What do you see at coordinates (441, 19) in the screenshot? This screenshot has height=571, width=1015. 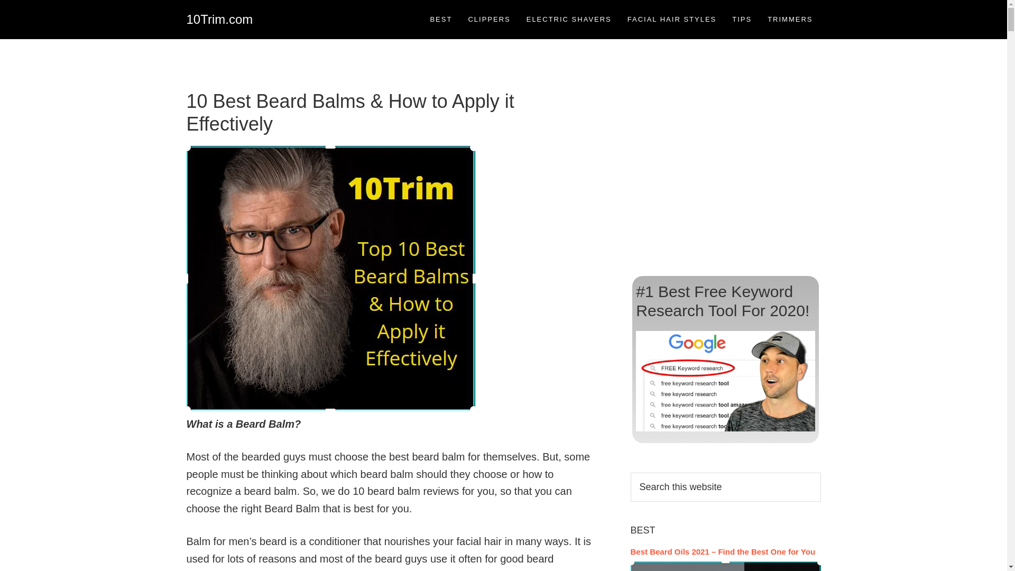 I see `BEST` at bounding box center [441, 19].